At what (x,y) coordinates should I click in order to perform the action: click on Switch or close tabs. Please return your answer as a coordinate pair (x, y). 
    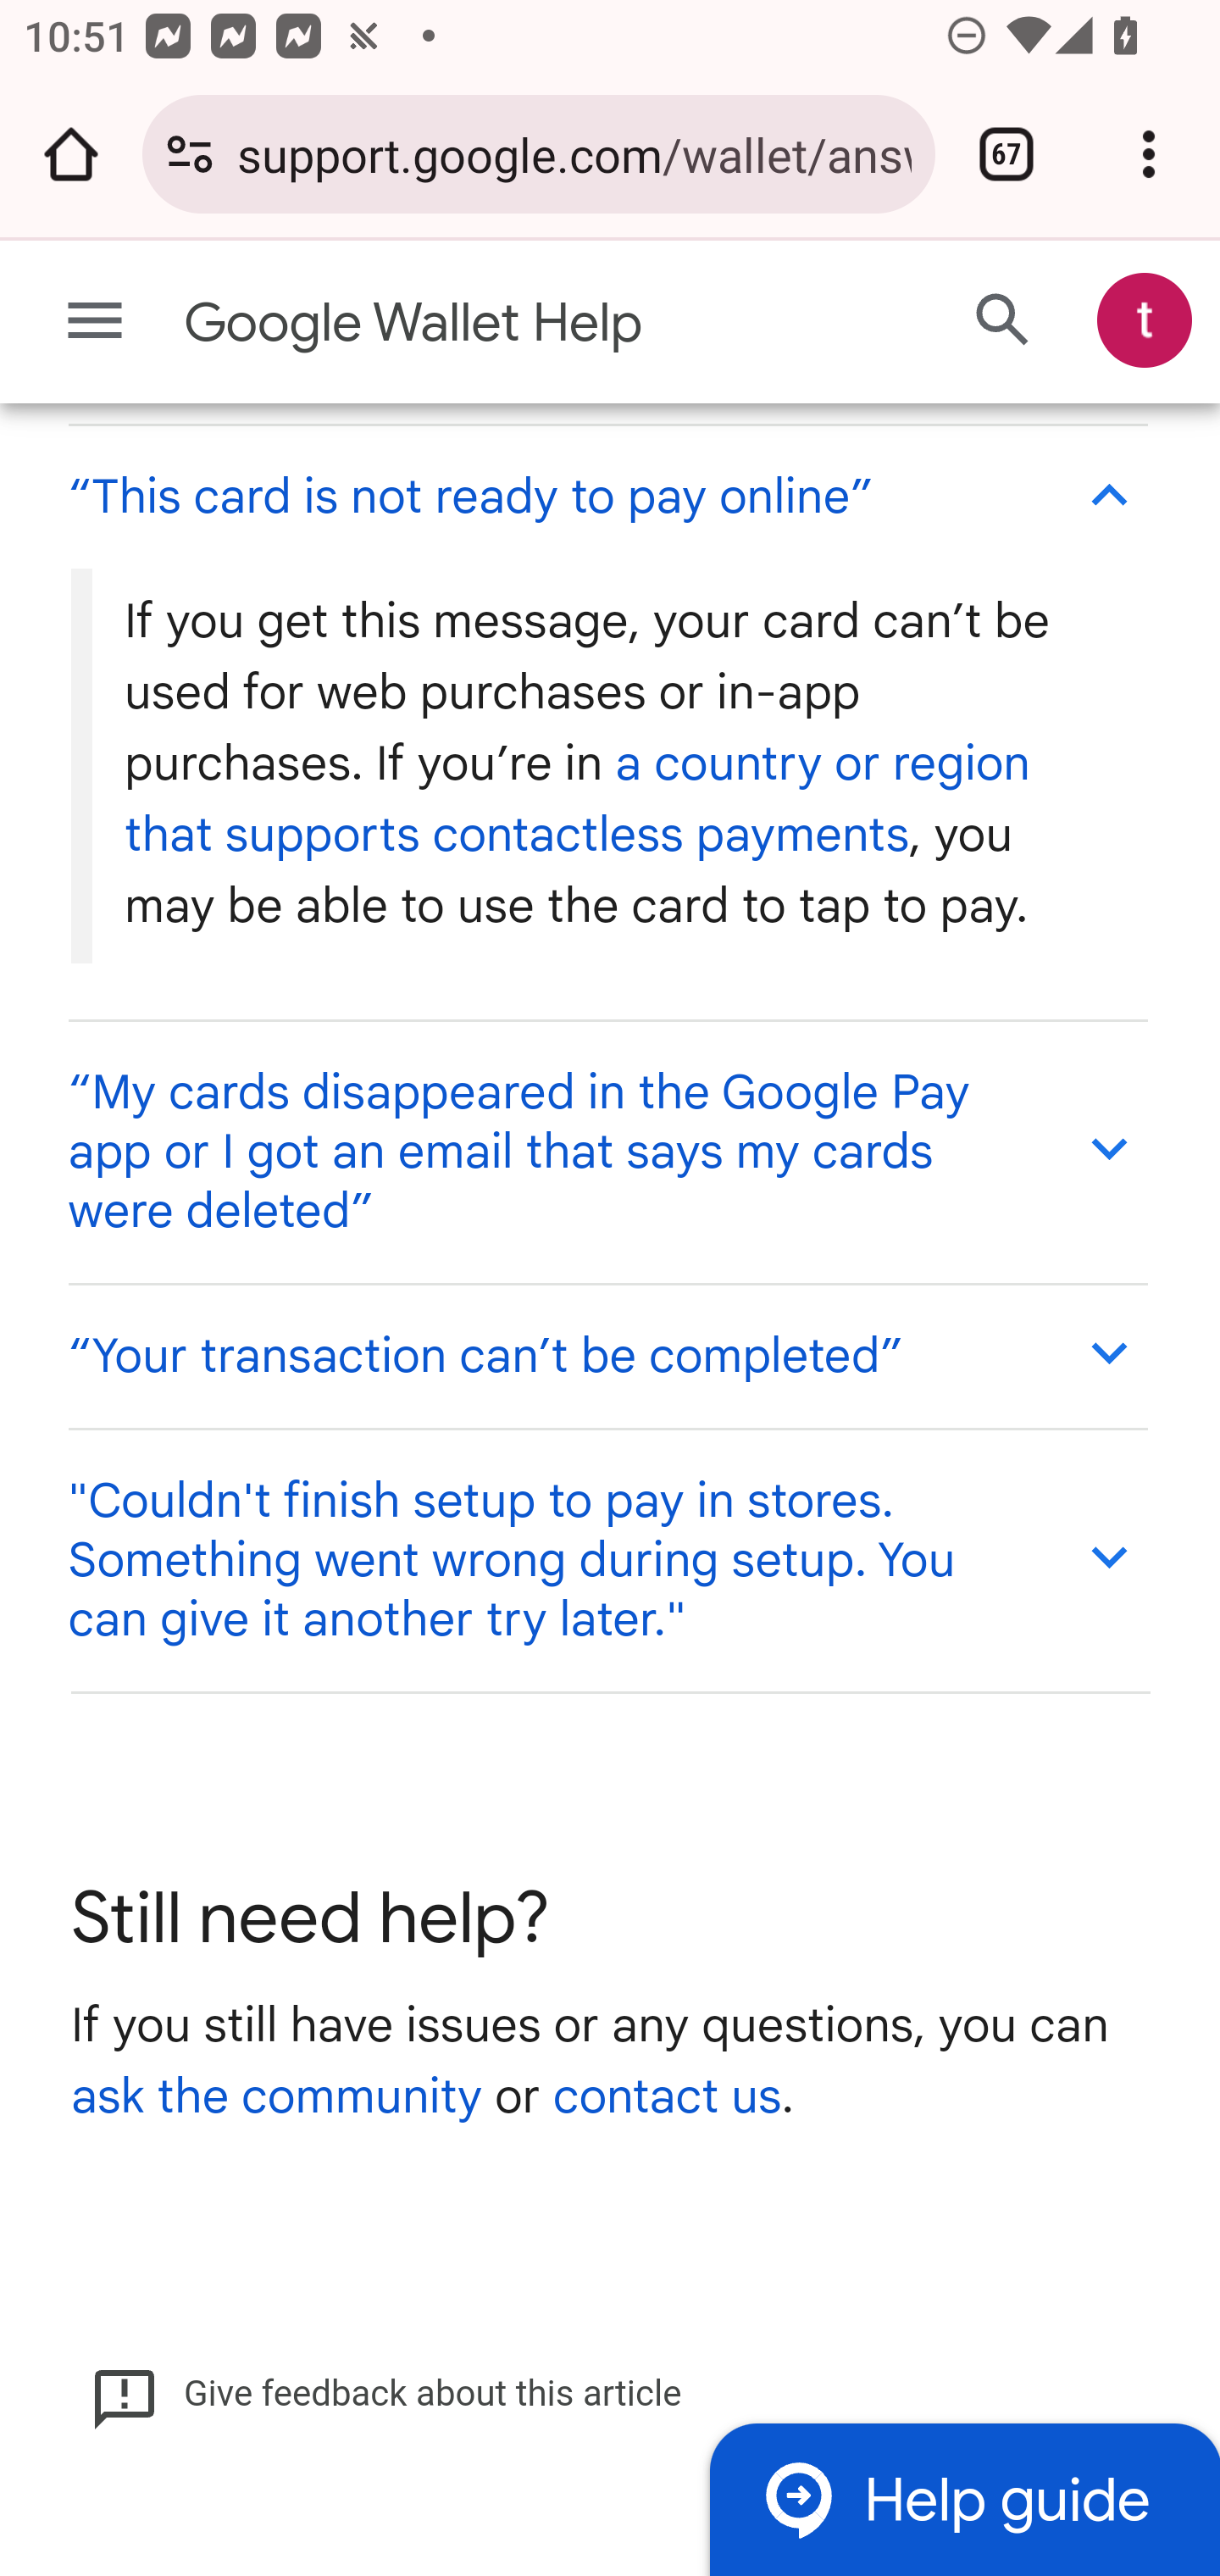
    Looking at the image, I should click on (1006, 154).